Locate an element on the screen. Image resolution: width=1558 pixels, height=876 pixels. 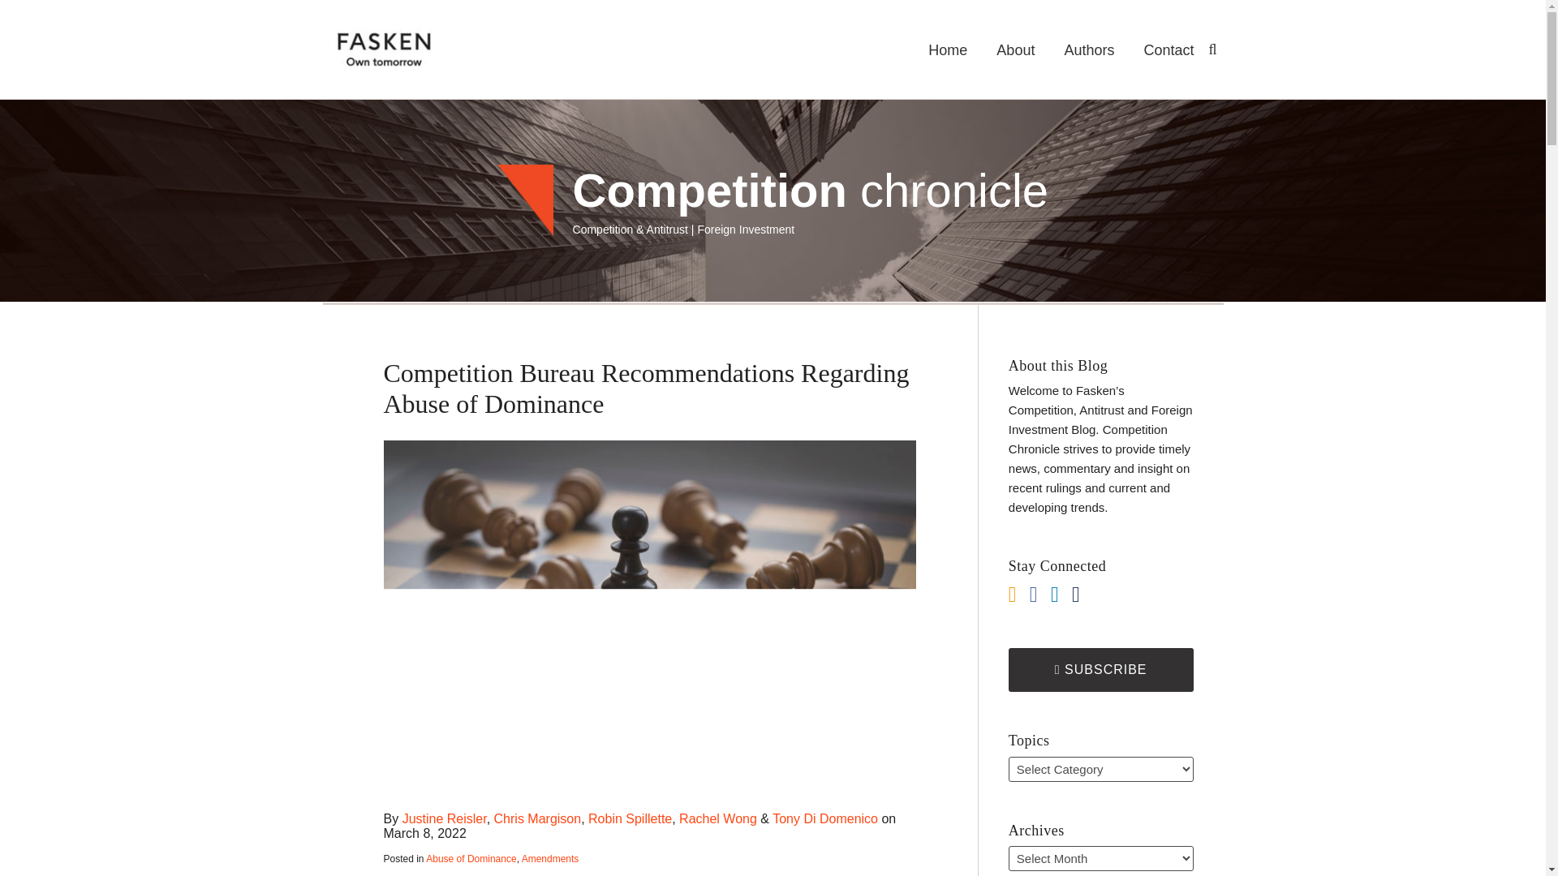
Abuse of Dominance is located at coordinates (471, 858).